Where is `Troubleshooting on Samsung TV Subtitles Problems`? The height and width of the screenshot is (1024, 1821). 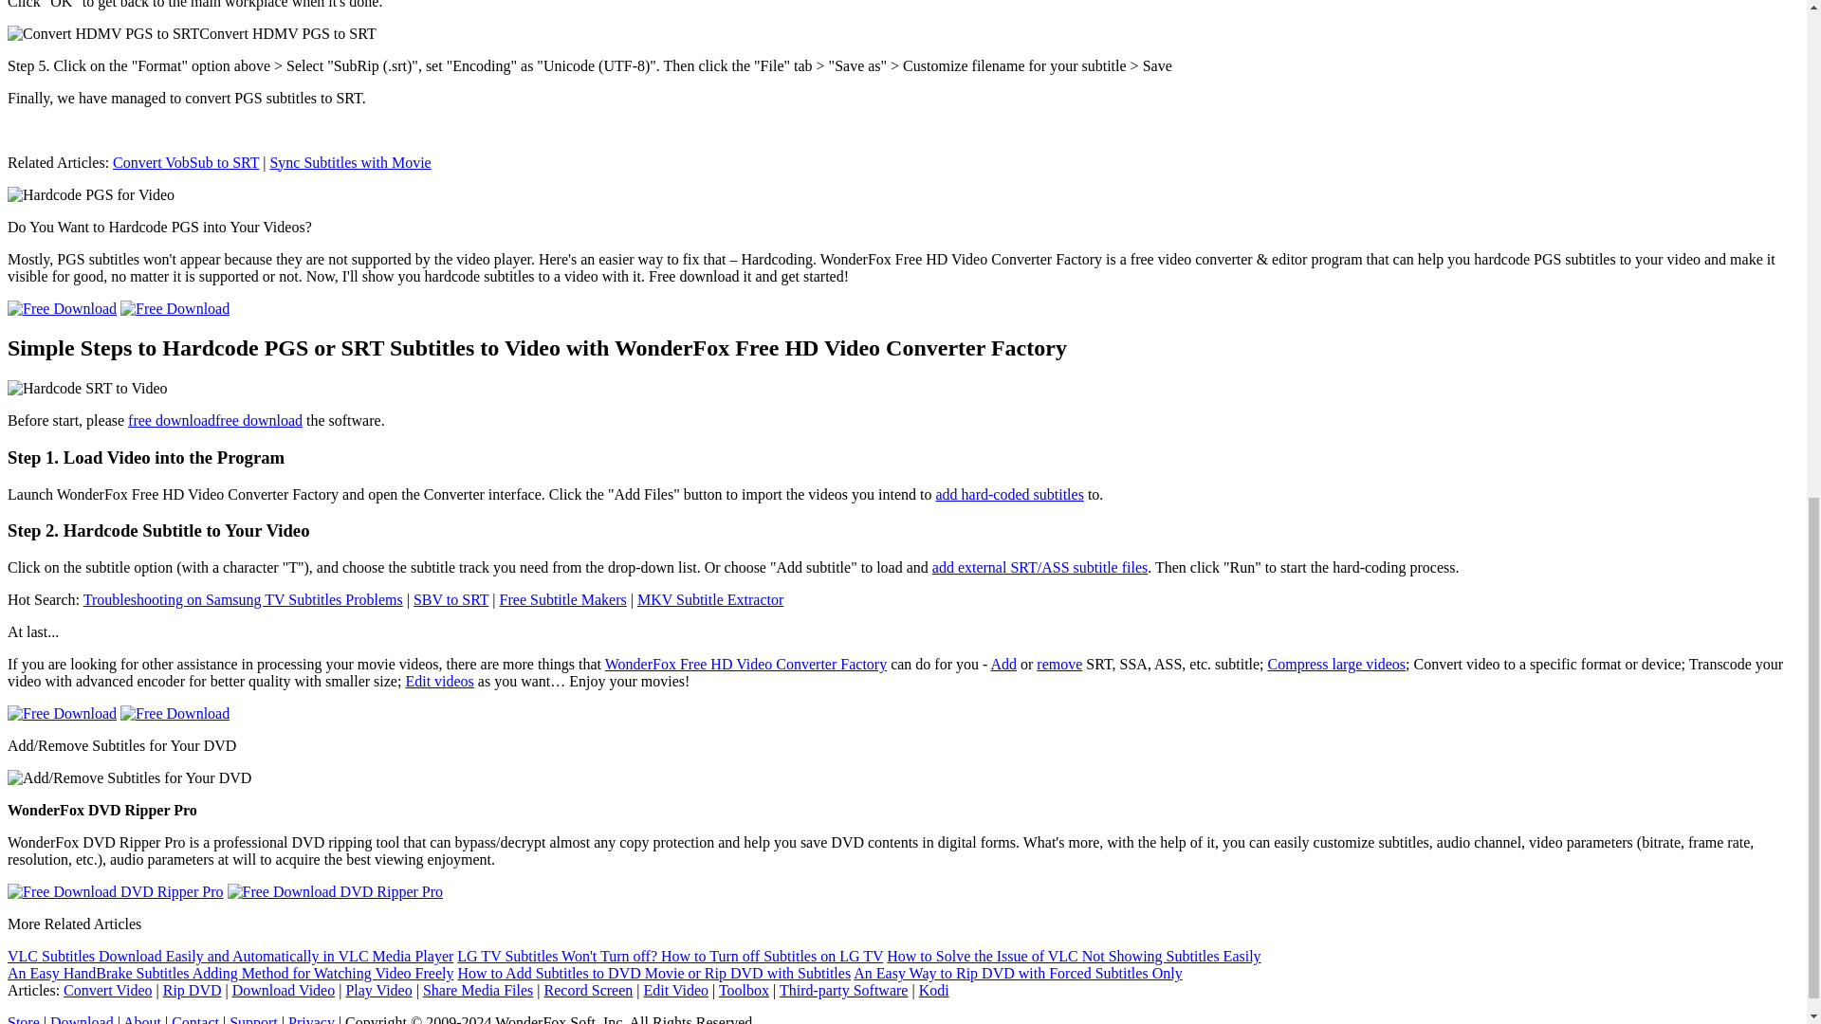 Troubleshooting on Samsung TV Subtitles Problems is located at coordinates (243, 599).